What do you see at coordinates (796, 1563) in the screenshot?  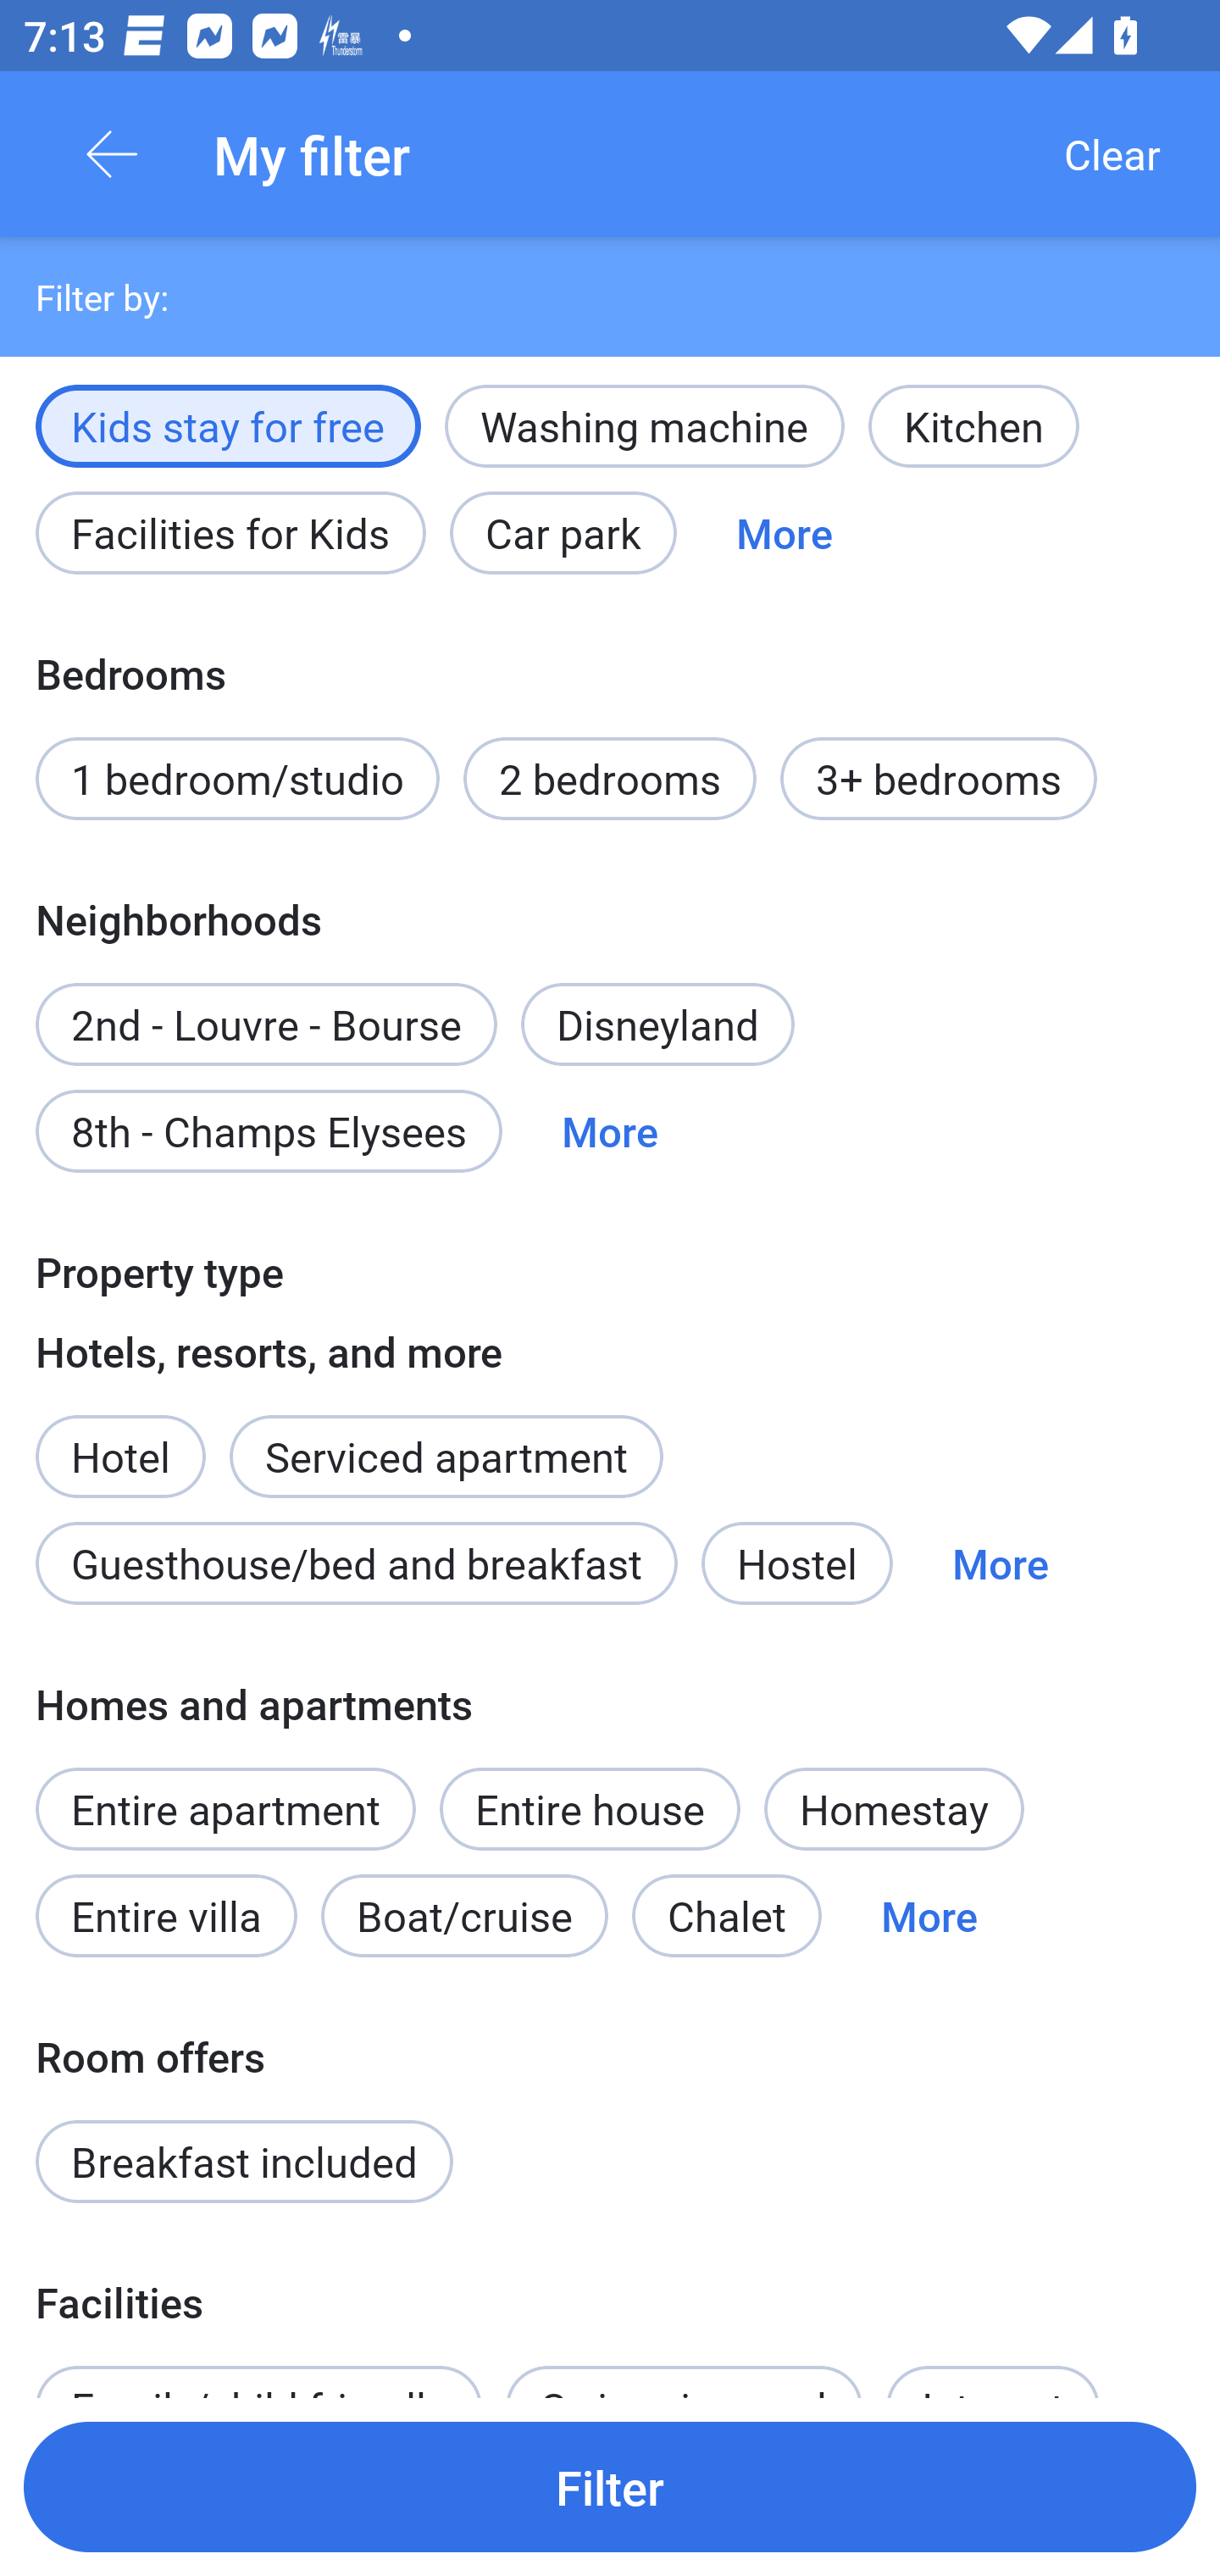 I see `Hostel` at bounding box center [796, 1563].